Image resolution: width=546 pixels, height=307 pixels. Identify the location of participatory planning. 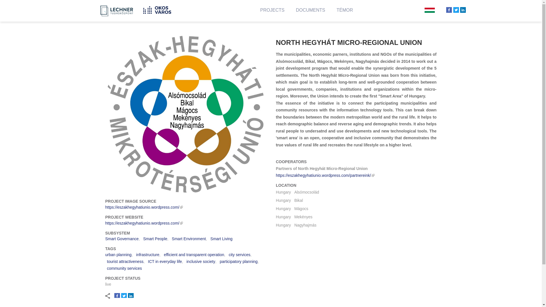
(239, 261).